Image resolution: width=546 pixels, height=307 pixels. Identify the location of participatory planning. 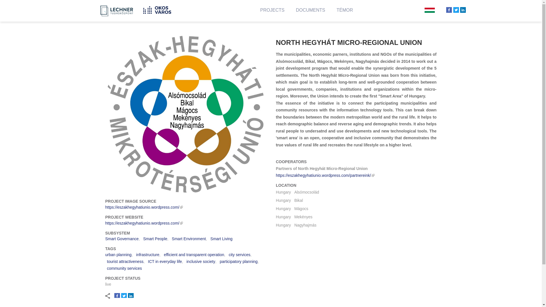
(239, 261).